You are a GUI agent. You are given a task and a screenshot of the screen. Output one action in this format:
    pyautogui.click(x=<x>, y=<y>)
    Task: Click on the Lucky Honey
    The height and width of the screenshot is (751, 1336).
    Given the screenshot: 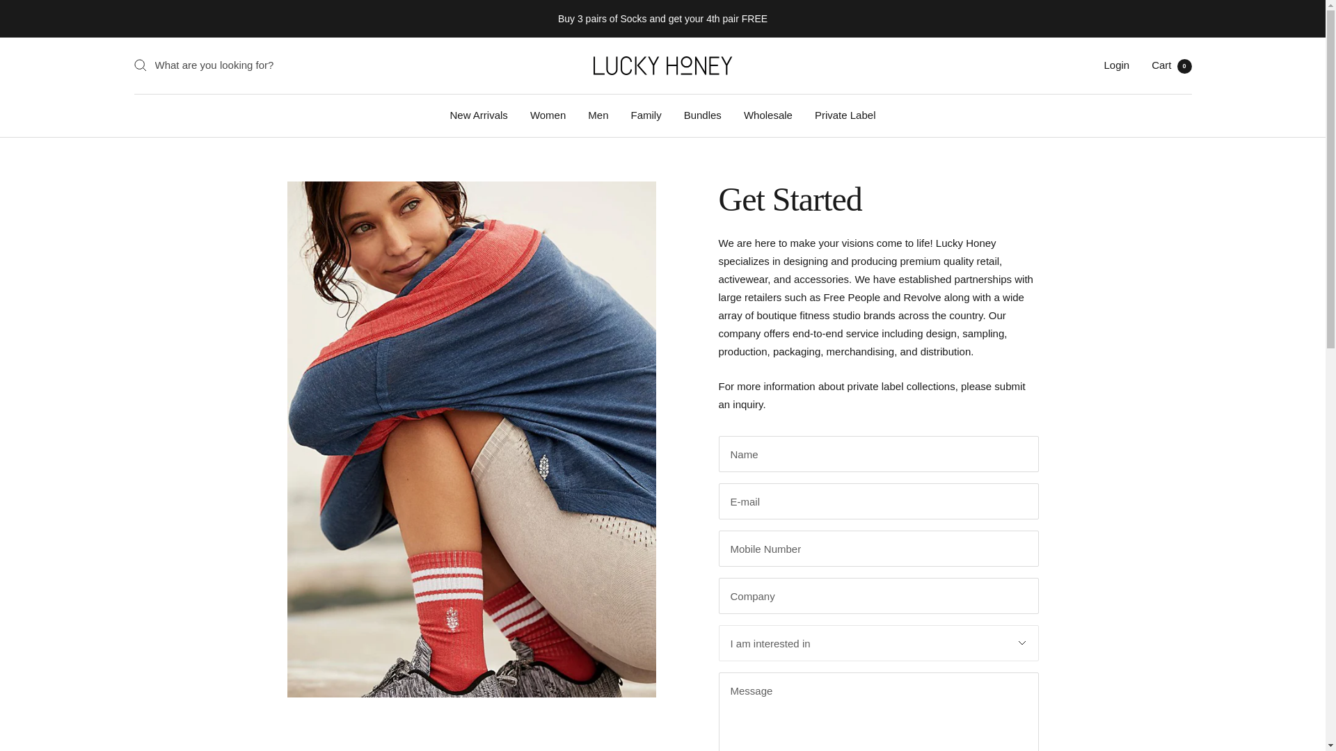 What is the action you would take?
    pyautogui.click(x=1172, y=65)
    